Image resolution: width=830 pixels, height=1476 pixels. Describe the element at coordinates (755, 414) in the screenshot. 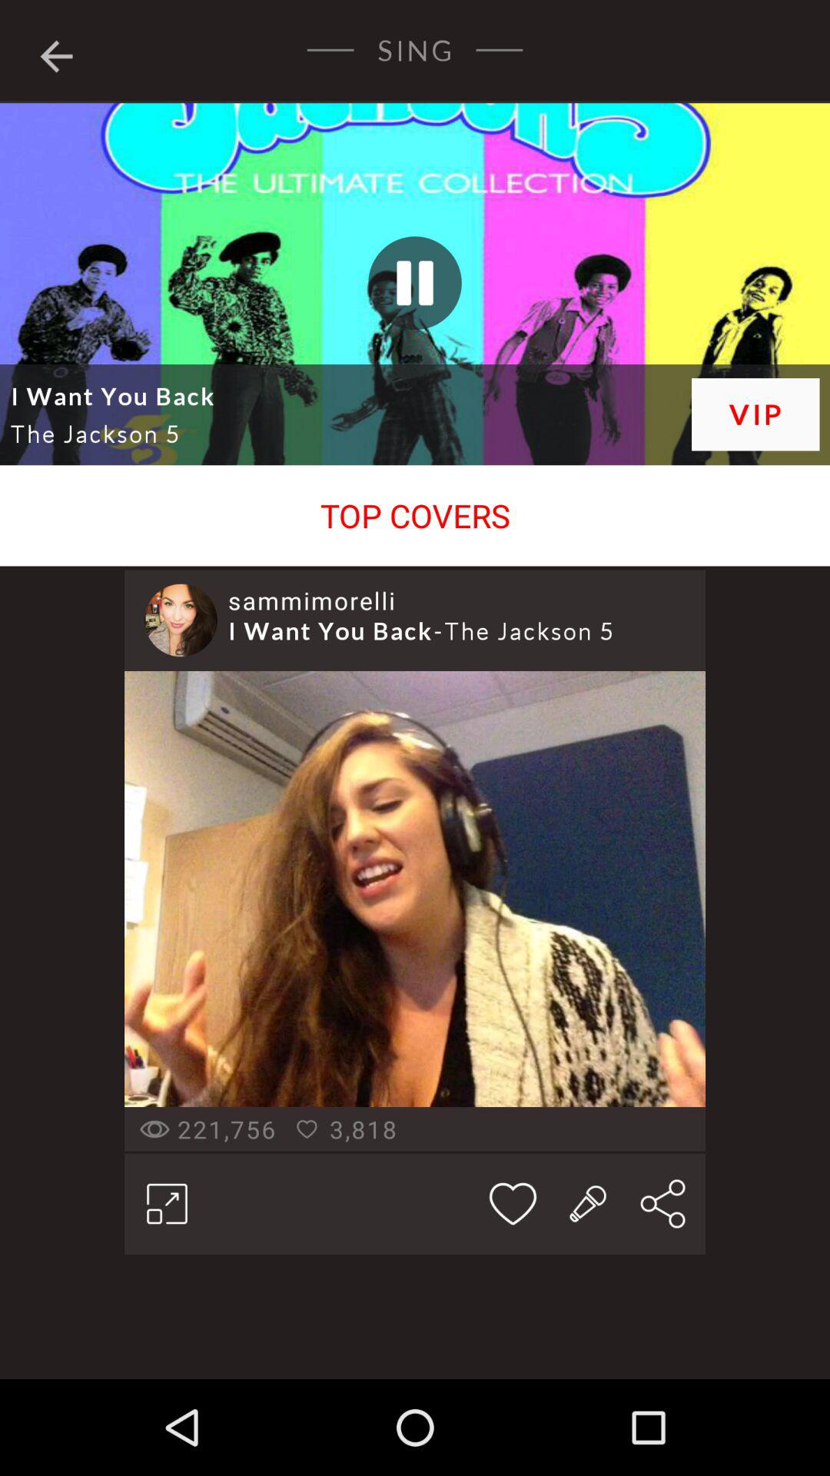

I see `open the icon above top covers icon` at that location.